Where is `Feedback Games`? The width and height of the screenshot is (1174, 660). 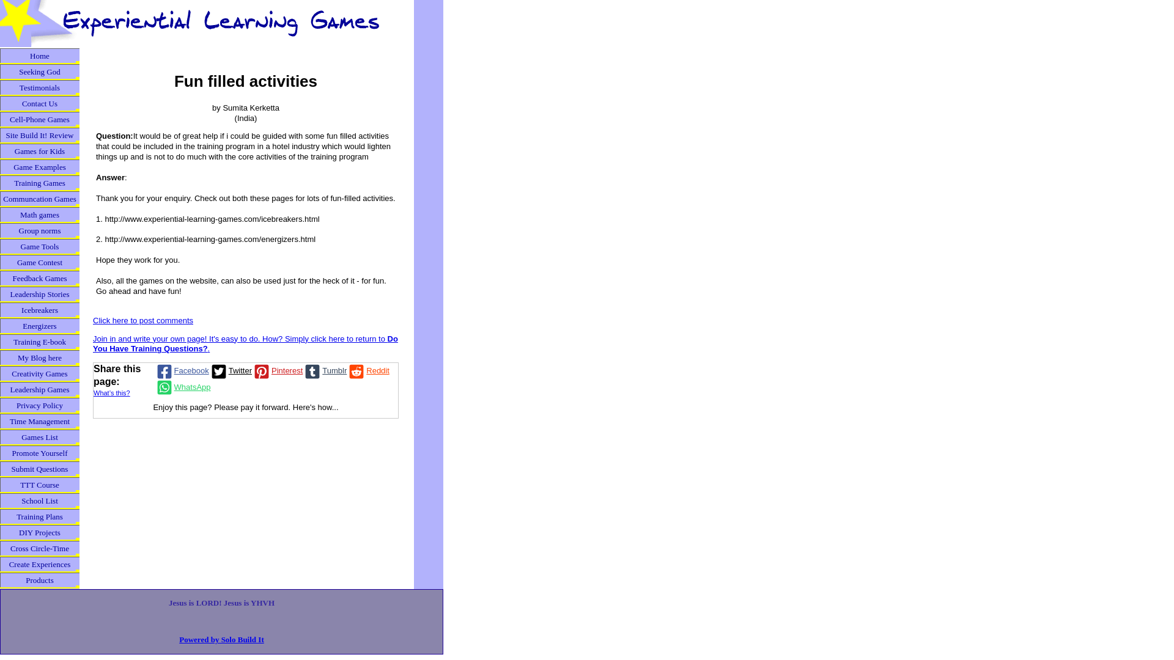
Feedback Games is located at coordinates (40, 278).